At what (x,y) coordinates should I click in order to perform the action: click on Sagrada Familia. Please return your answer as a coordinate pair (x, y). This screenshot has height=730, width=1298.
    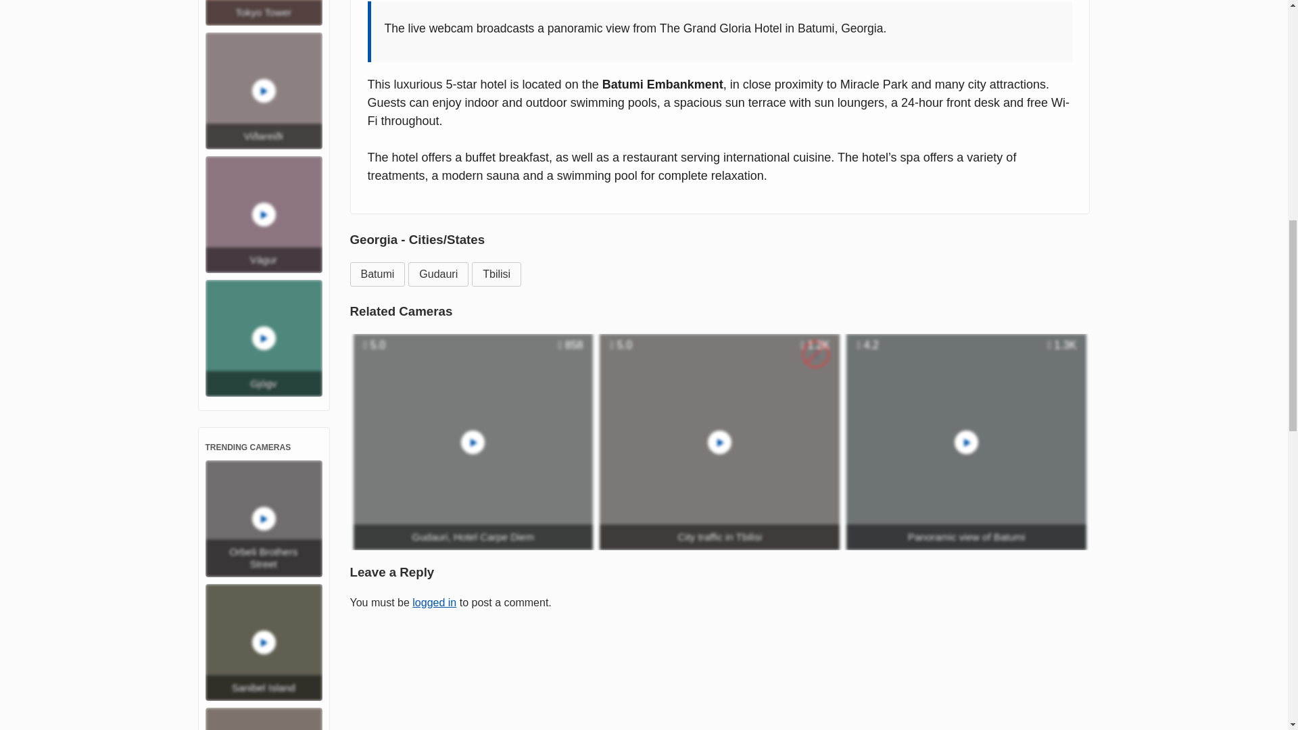
    Looking at the image, I should click on (264, 719).